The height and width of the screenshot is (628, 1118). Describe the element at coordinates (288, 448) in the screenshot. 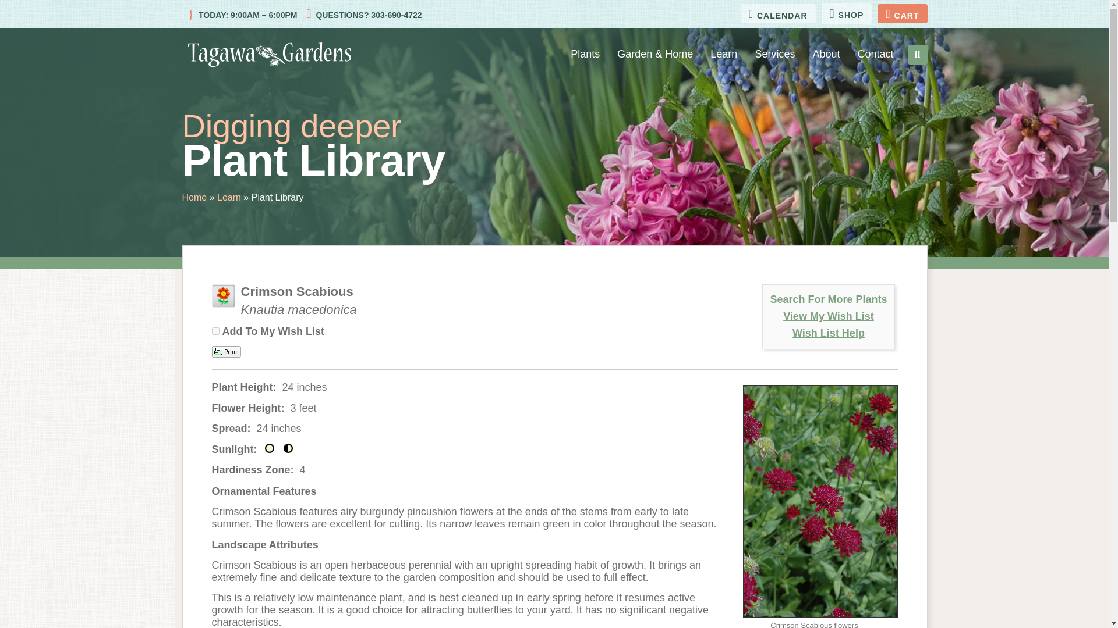

I see `partial shade` at that location.